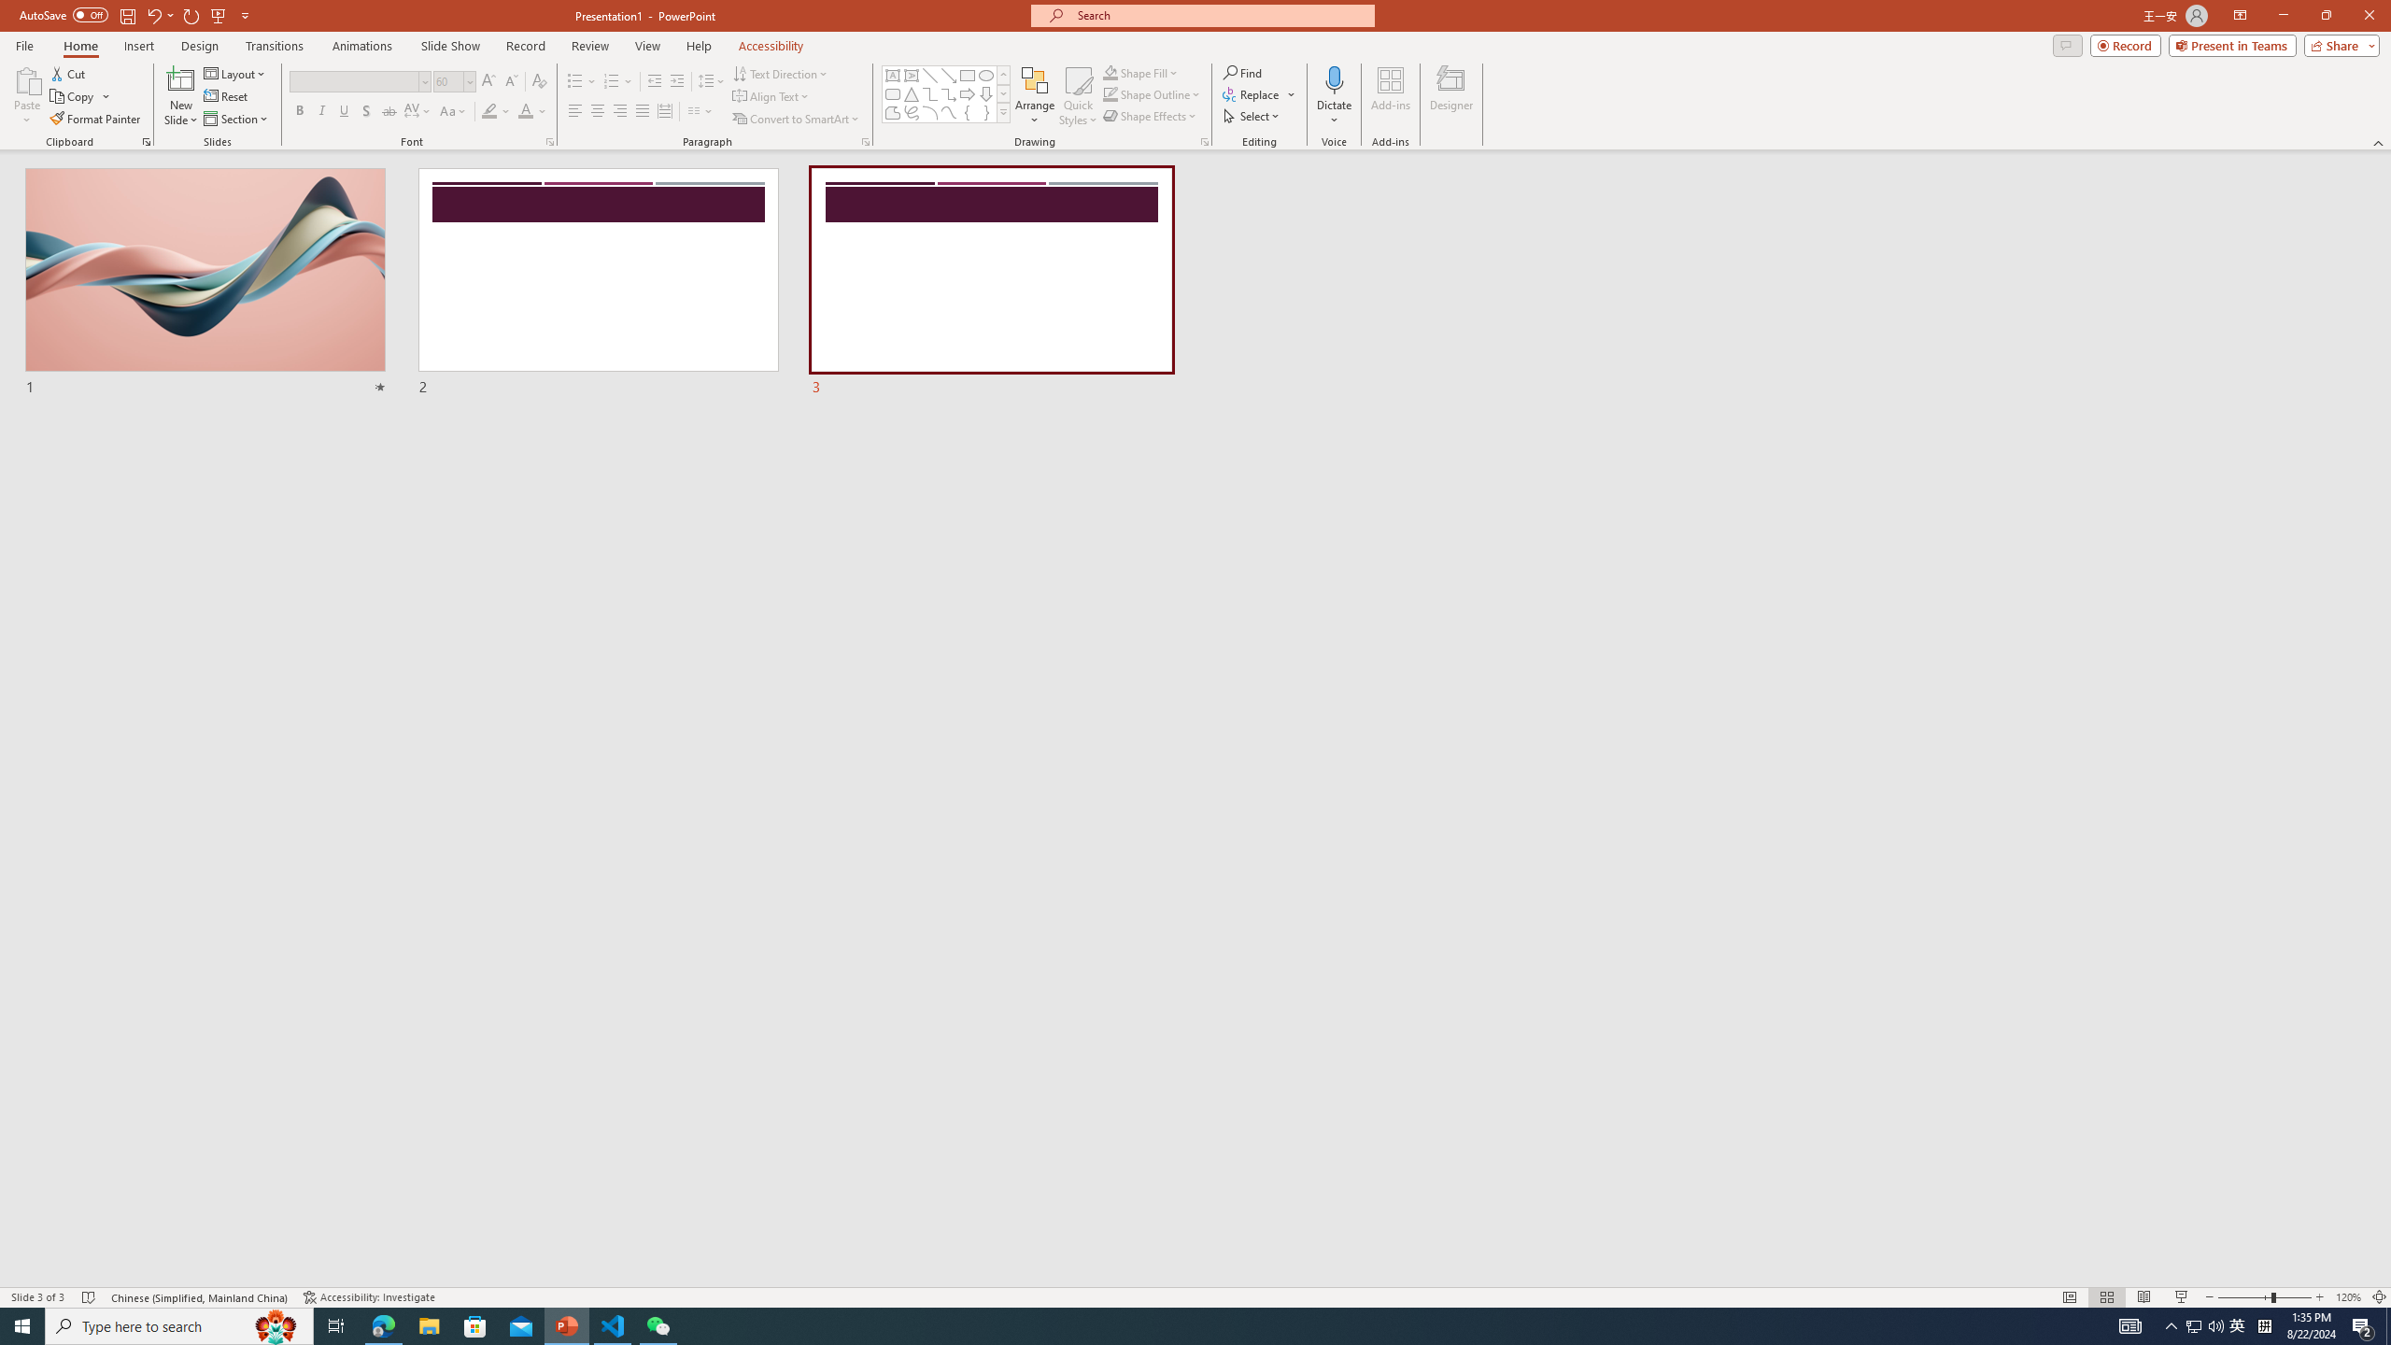 The height and width of the screenshot is (1345, 2391). What do you see at coordinates (664, 112) in the screenshot?
I see `Distributed` at bounding box center [664, 112].